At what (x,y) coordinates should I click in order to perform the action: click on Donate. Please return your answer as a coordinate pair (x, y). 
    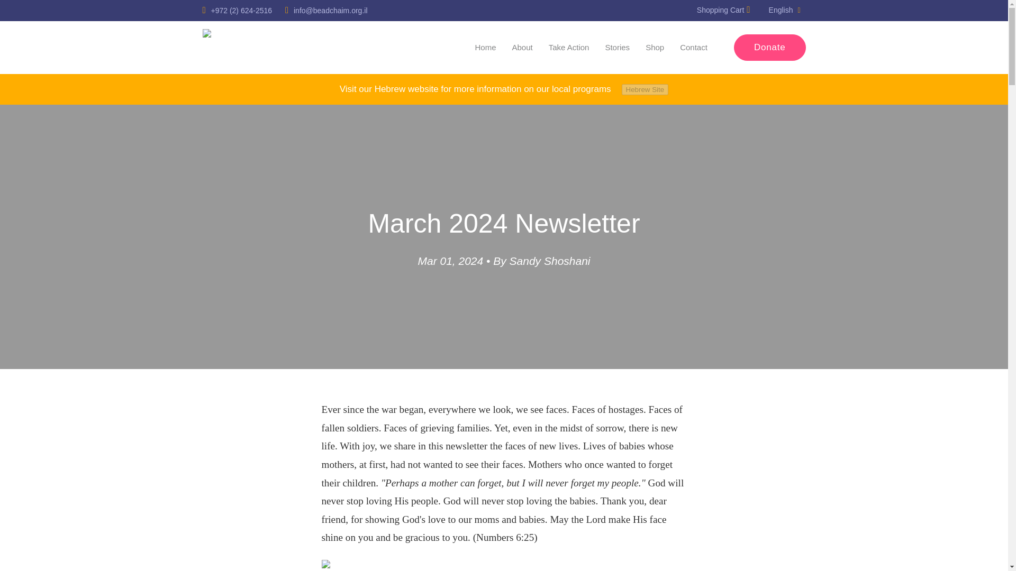
    Looking at the image, I should click on (769, 47).